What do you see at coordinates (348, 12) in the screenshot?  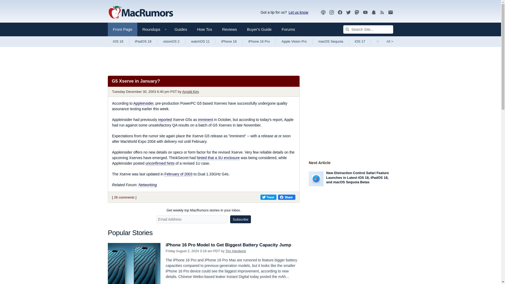 I see `Twitter` at bounding box center [348, 12].